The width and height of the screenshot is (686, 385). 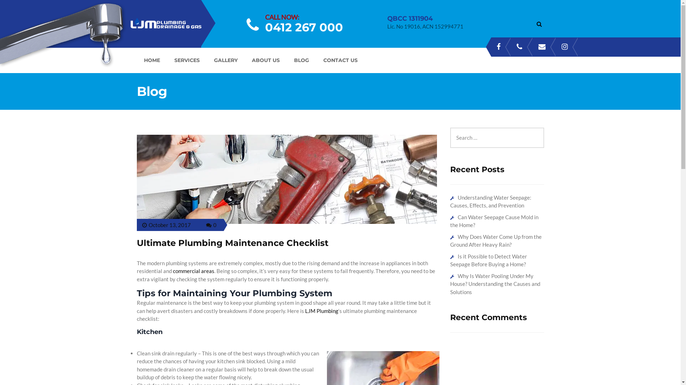 I want to click on Why Does Water Come Up from the Ground After Heavy Rain?, so click(x=496, y=241).